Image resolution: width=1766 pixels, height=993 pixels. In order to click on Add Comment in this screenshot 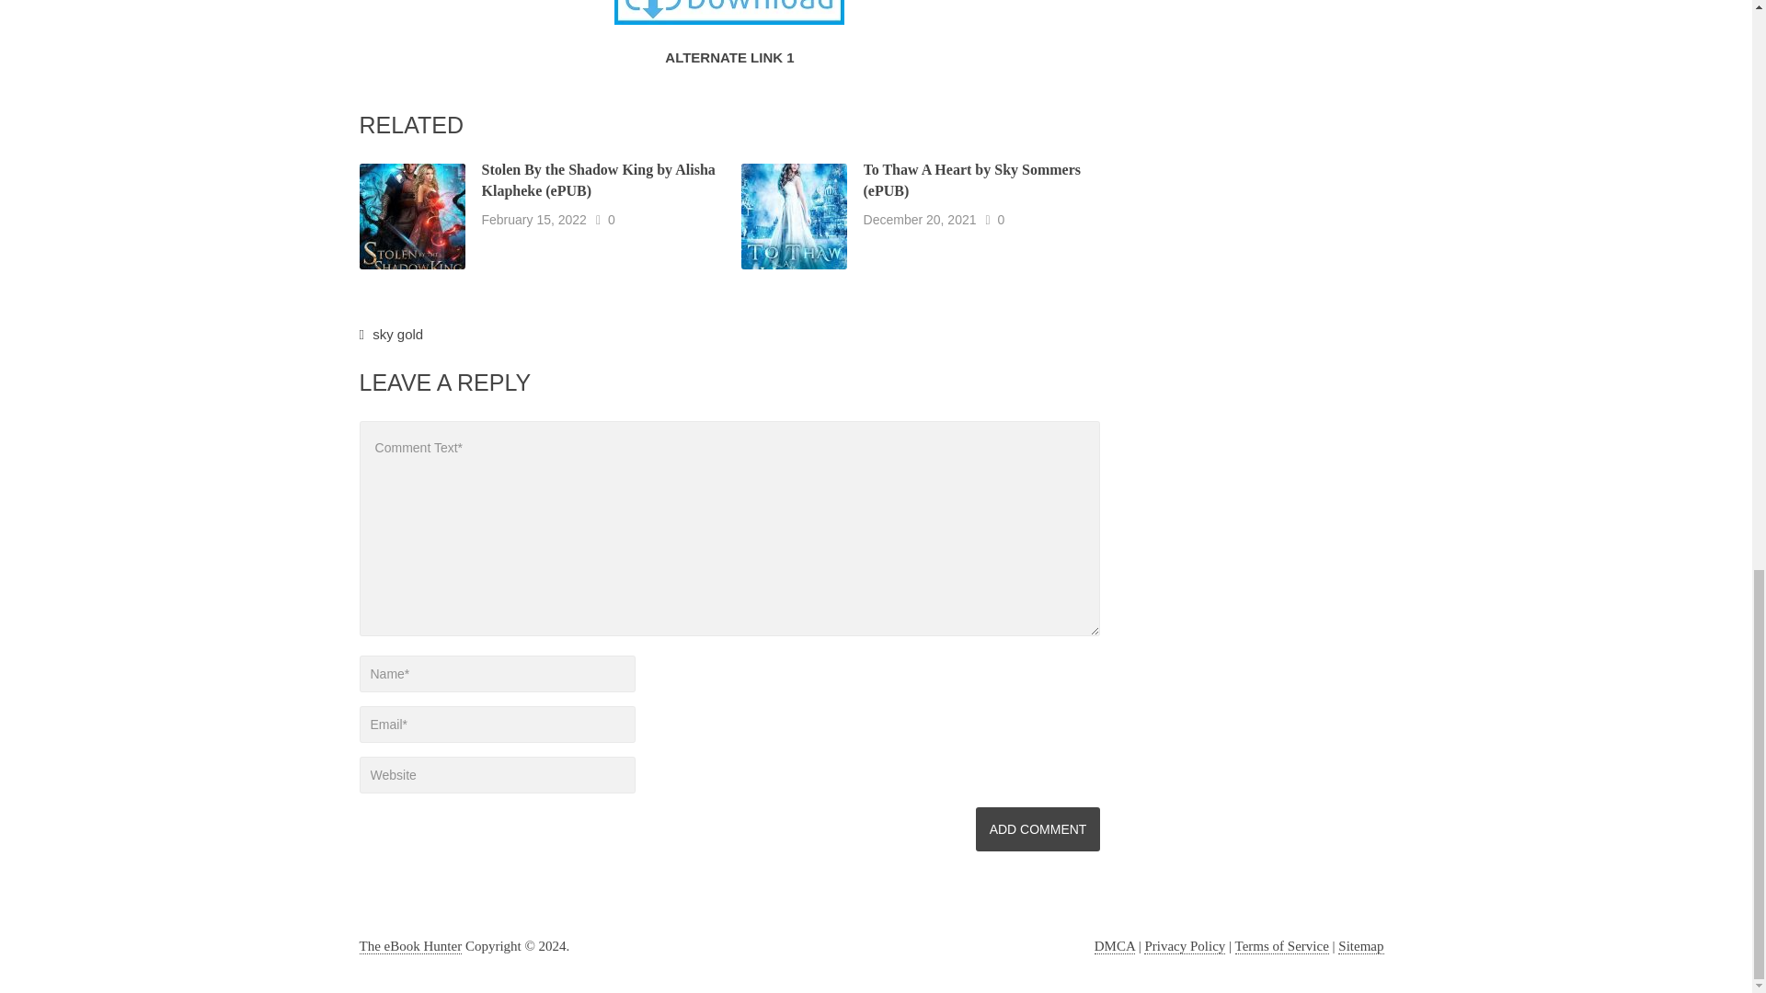, I will do `click(1038, 829)`.